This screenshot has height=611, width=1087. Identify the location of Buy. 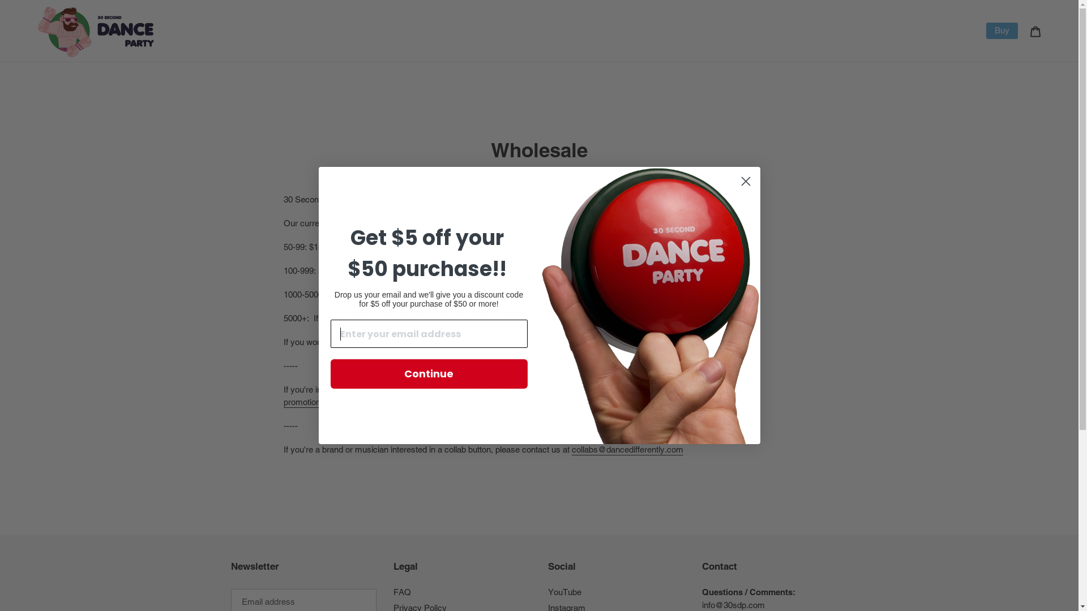
(1002, 31).